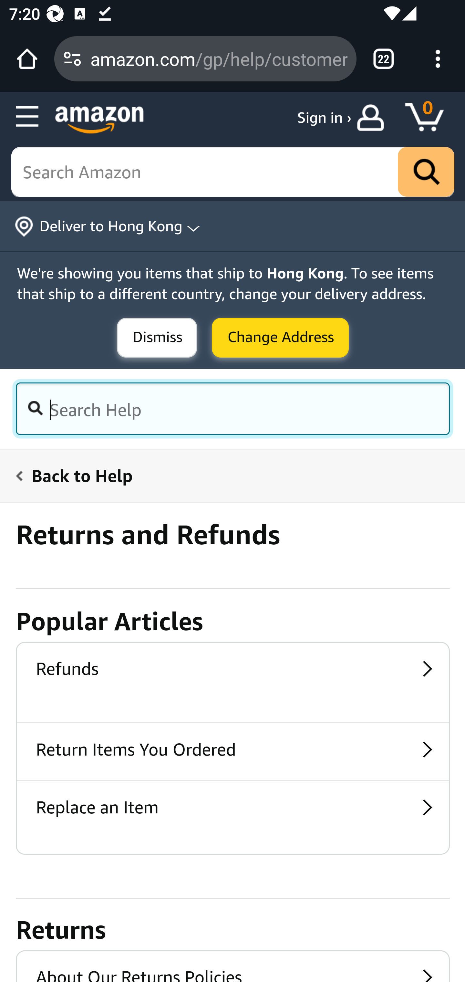 The height and width of the screenshot is (982, 465). What do you see at coordinates (280, 338) in the screenshot?
I see `Submit` at bounding box center [280, 338].